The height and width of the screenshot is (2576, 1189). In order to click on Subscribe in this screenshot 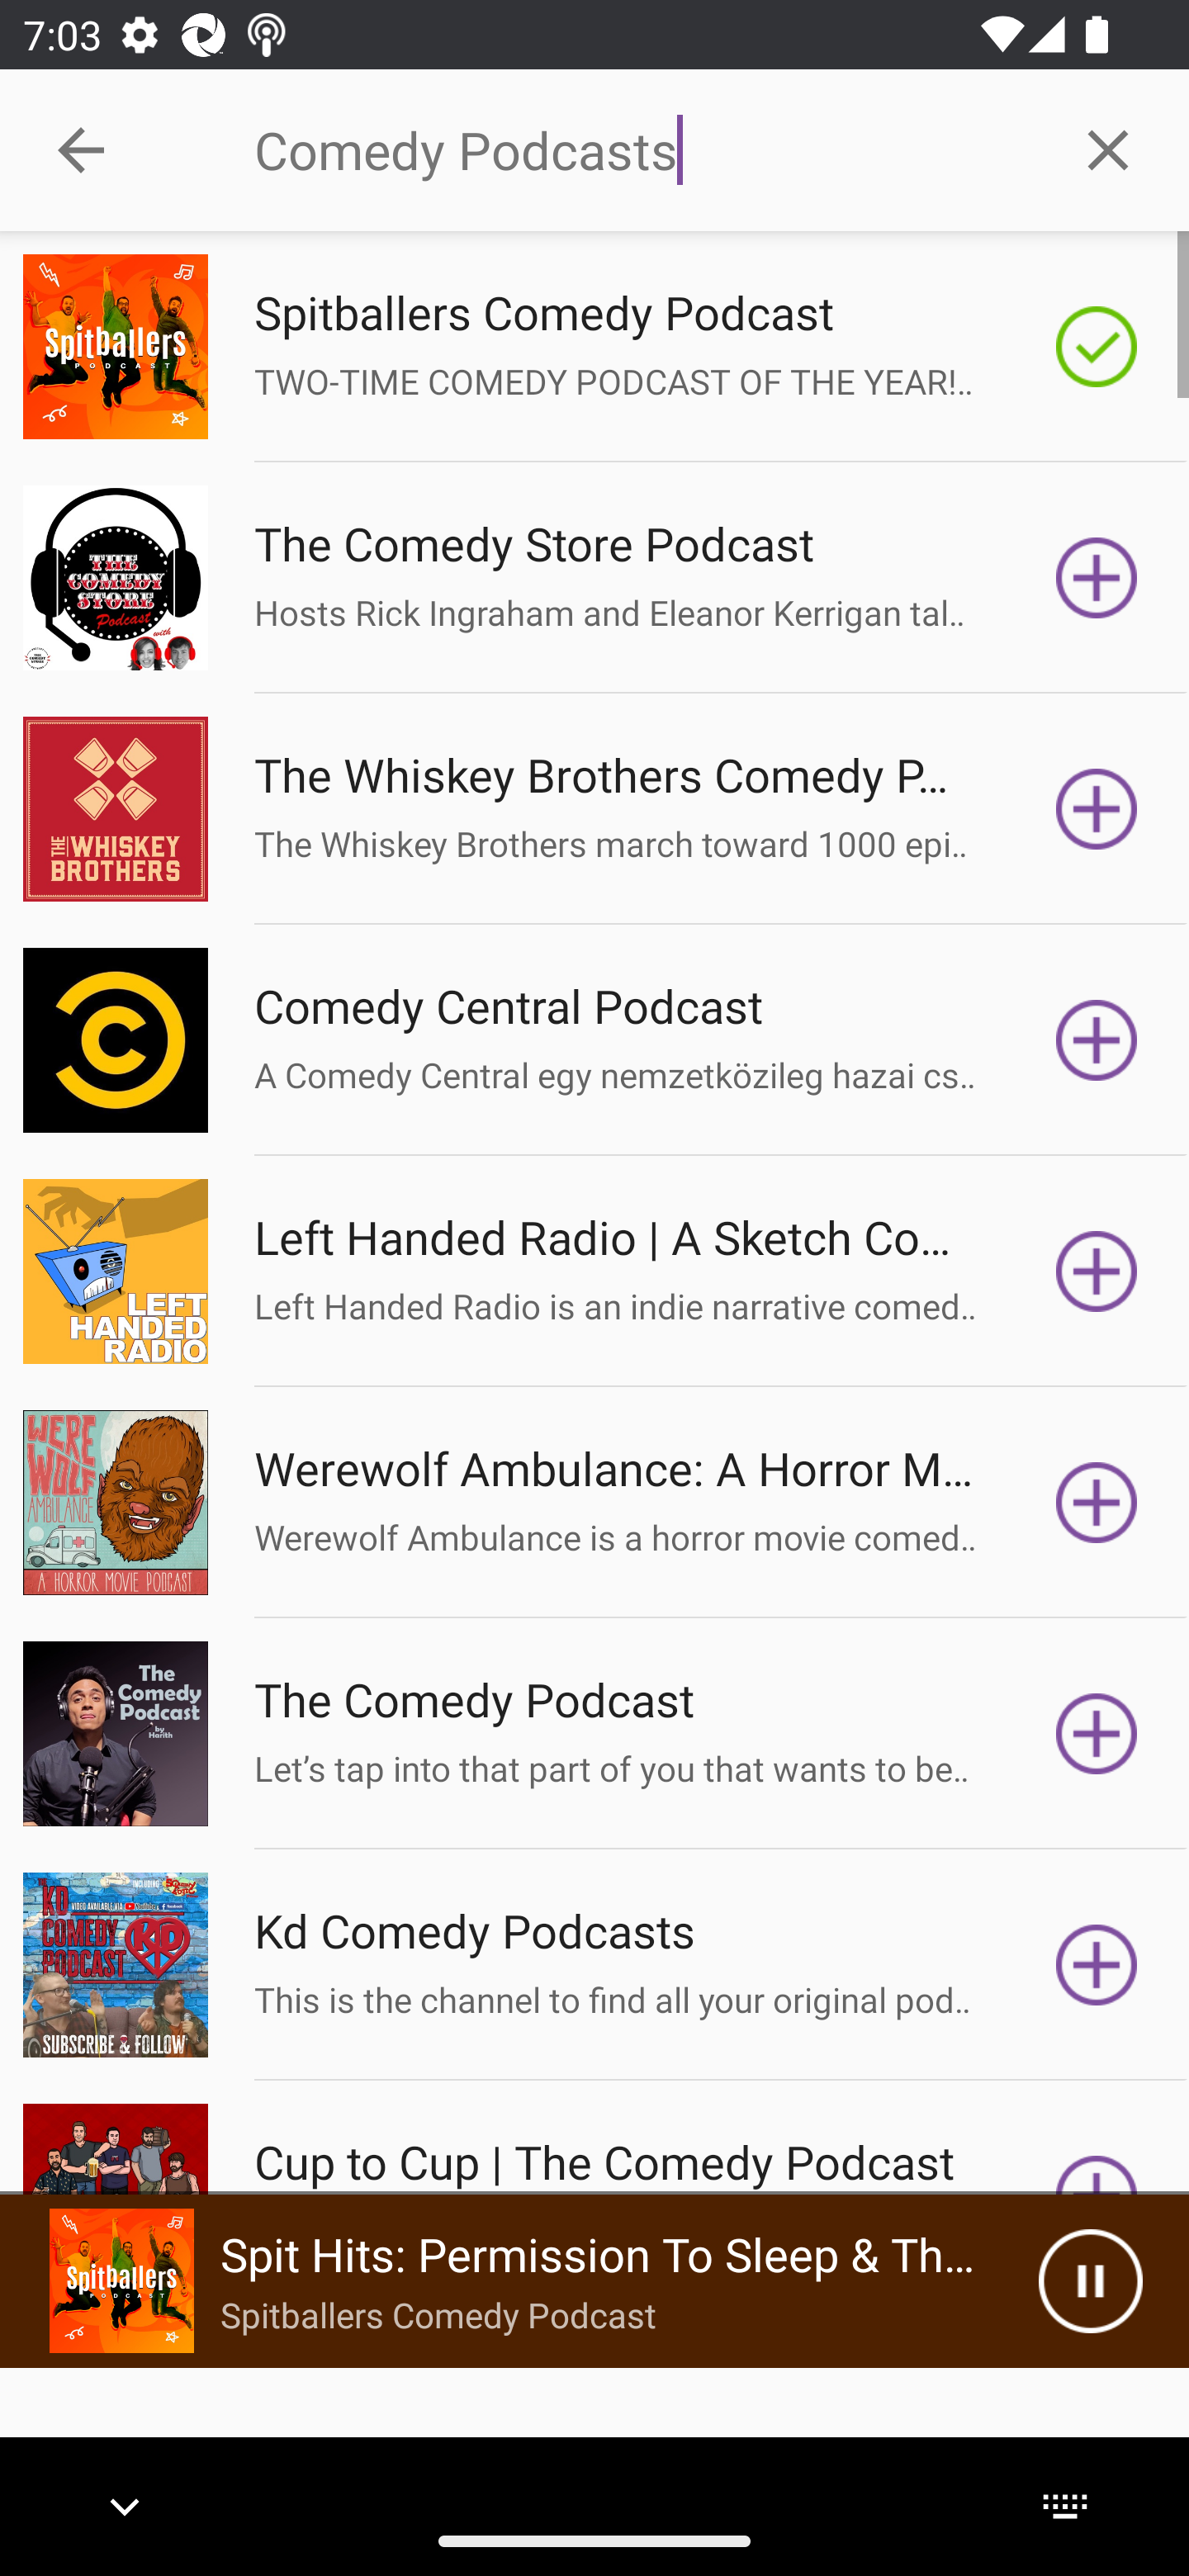, I will do `click(1097, 1501)`.